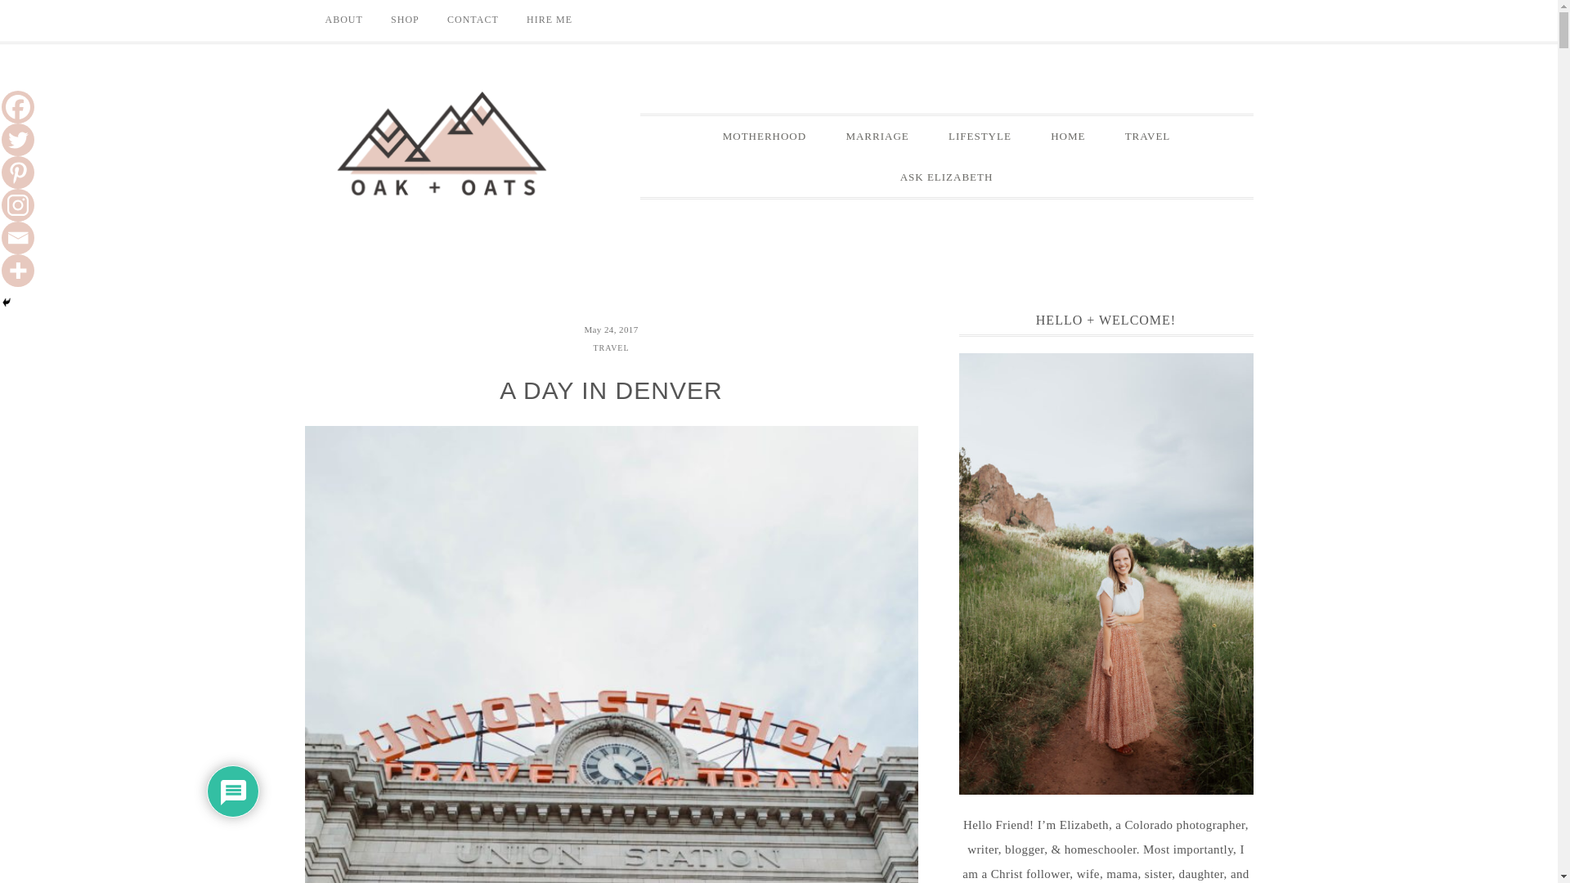 The image size is (1570, 883). I want to click on SHOP, so click(405, 20).